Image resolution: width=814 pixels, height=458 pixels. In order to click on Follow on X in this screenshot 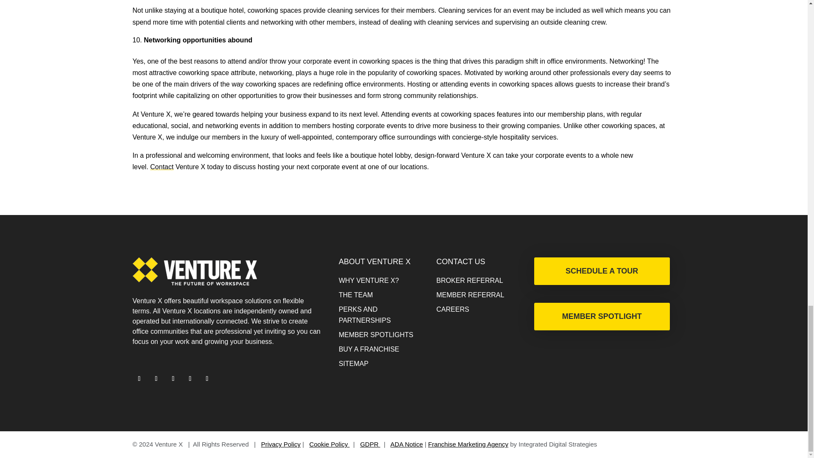, I will do `click(139, 378)`.